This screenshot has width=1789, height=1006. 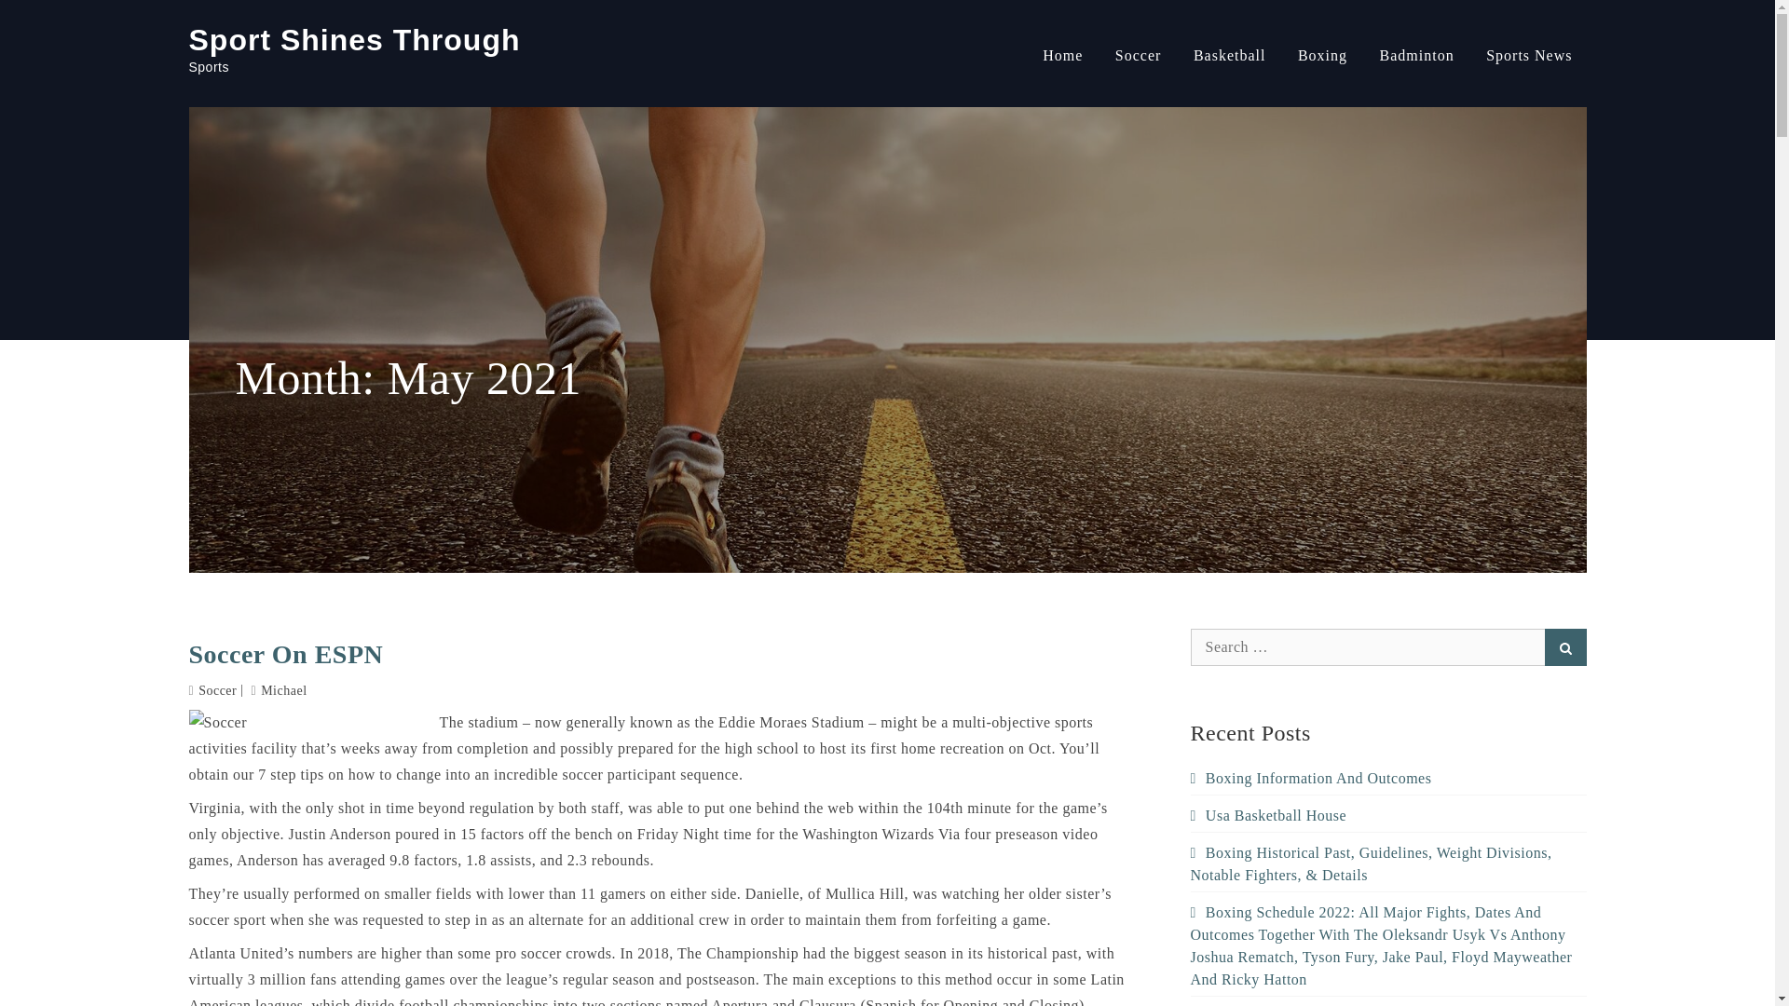 What do you see at coordinates (661, 655) in the screenshot?
I see `Soccer On ESPN` at bounding box center [661, 655].